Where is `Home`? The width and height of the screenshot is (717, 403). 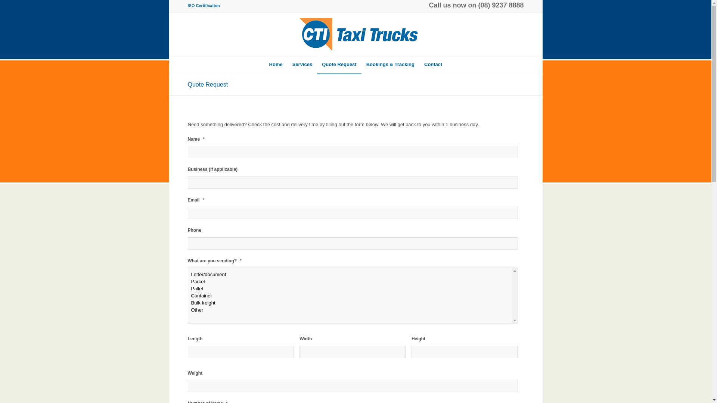 Home is located at coordinates (276, 65).